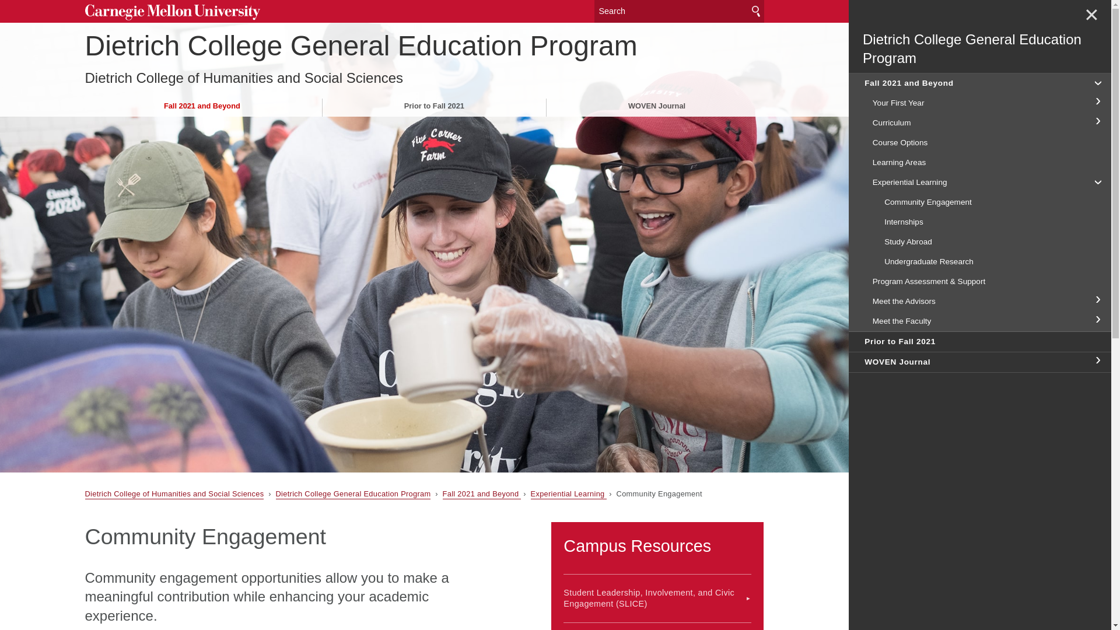 This screenshot has width=1120, height=630. Describe the element at coordinates (1097, 82) in the screenshot. I see `toggle Fall 2021 and Beyond section` at that location.